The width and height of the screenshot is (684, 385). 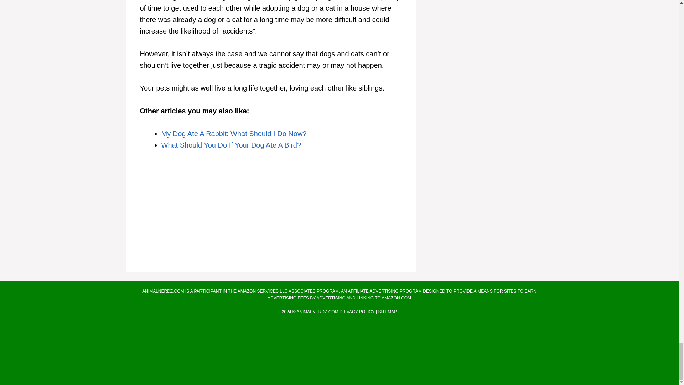 What do you see at coordinates (231, 145) in the screenshot?
I see `What Should You Do If Your Dog Ate A Bird?` at bounding box center [231, 145].